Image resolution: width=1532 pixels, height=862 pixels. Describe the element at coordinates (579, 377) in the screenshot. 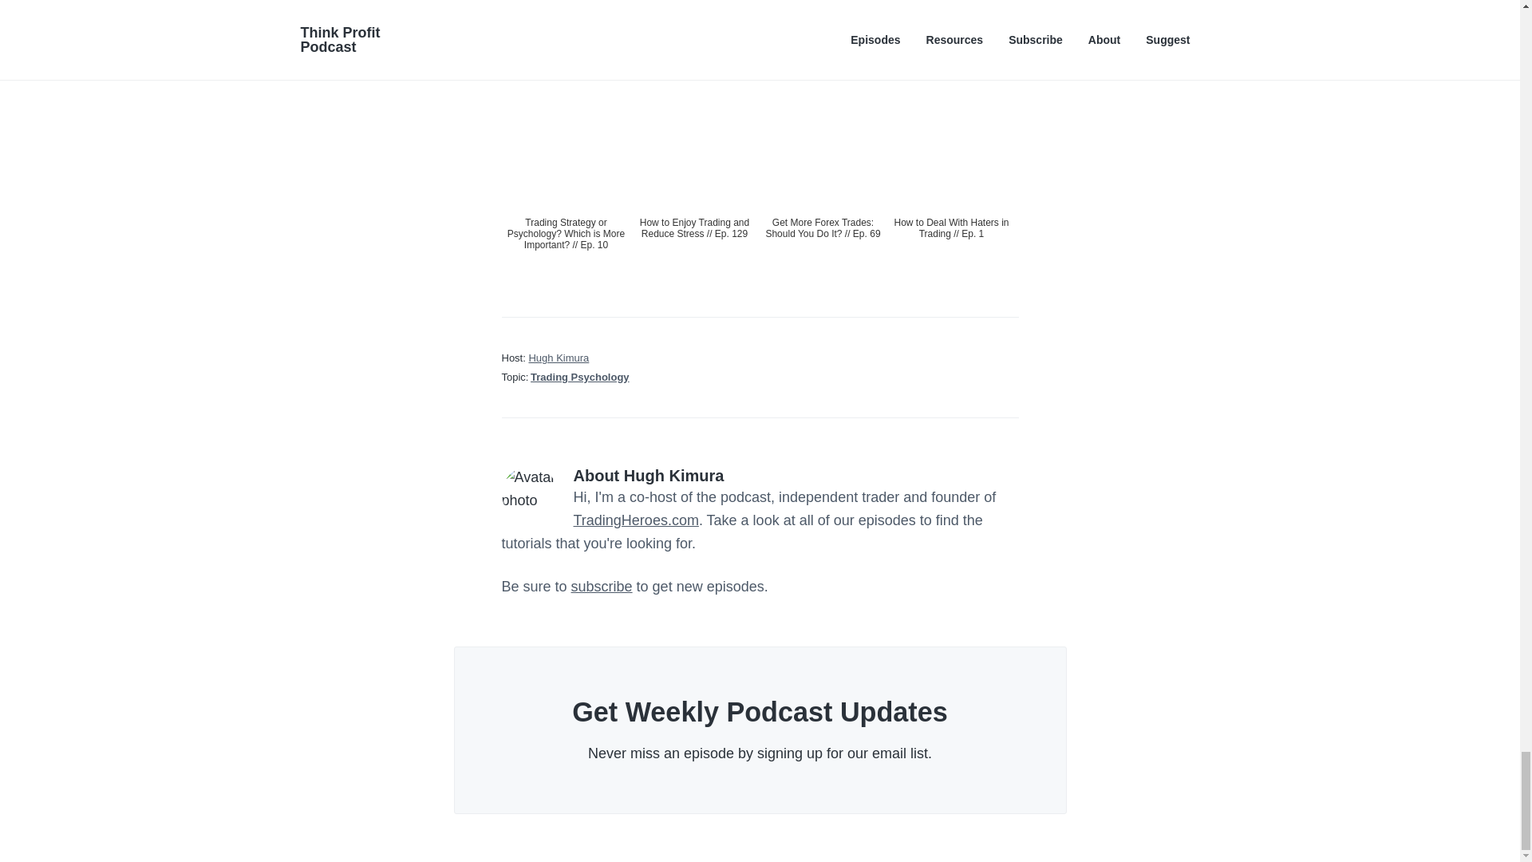

I see `Trading Psychology` at that location.